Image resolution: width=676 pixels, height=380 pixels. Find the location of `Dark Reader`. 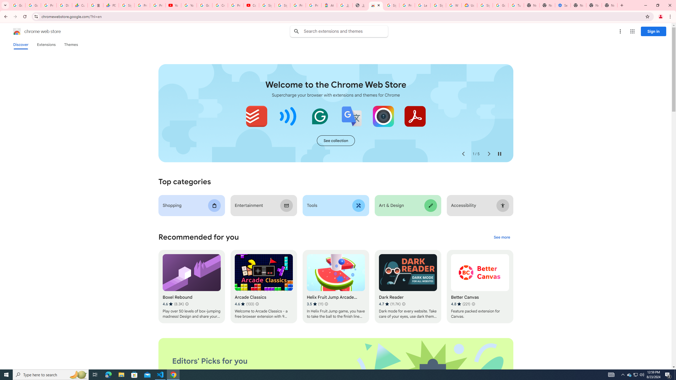

Dark Reader is located at coordinates (408, 287).